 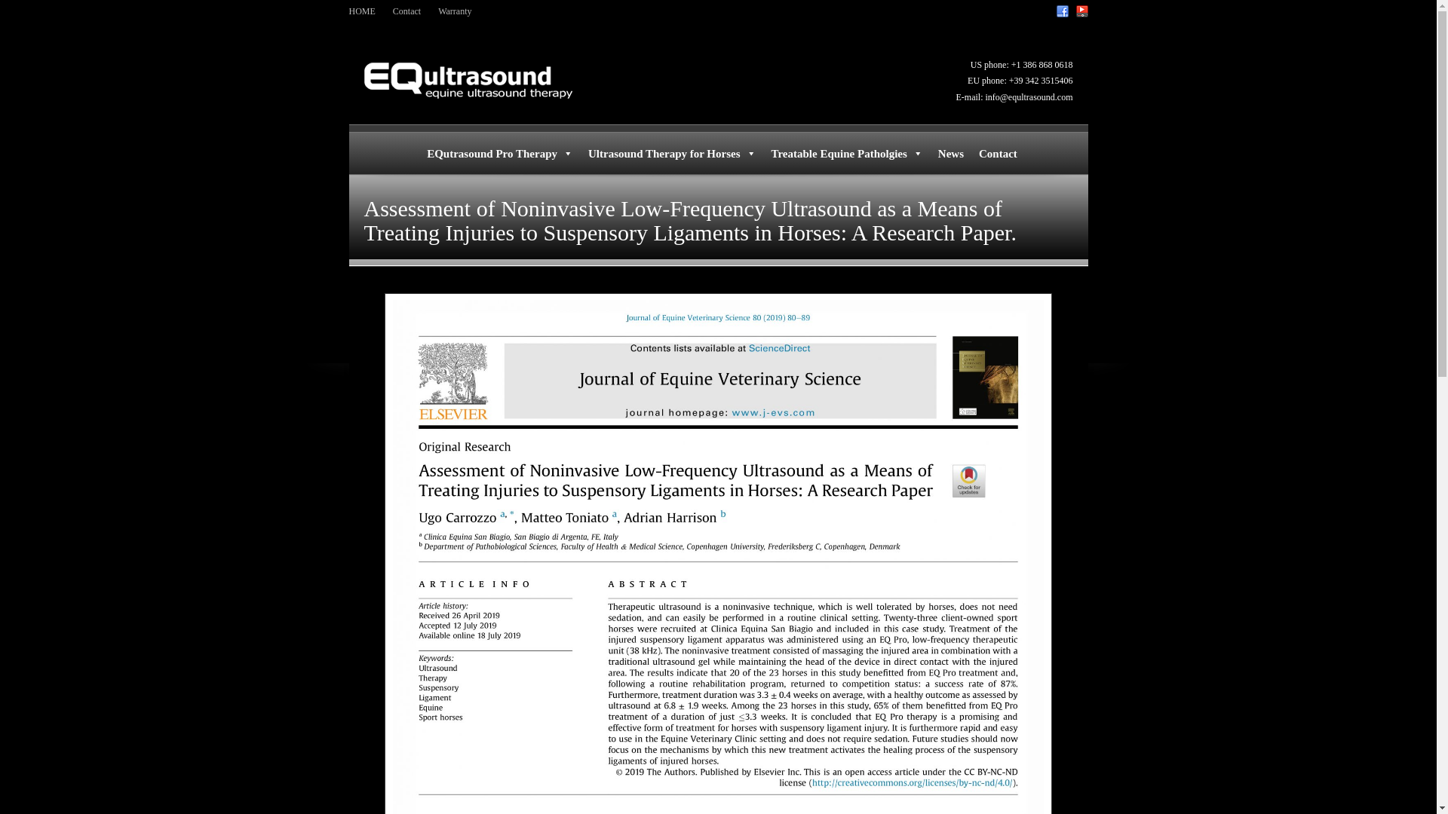 What do you see at coordinates (362, 11) in the screenshot?
I see `HOME` at bounding box center [362, 11].